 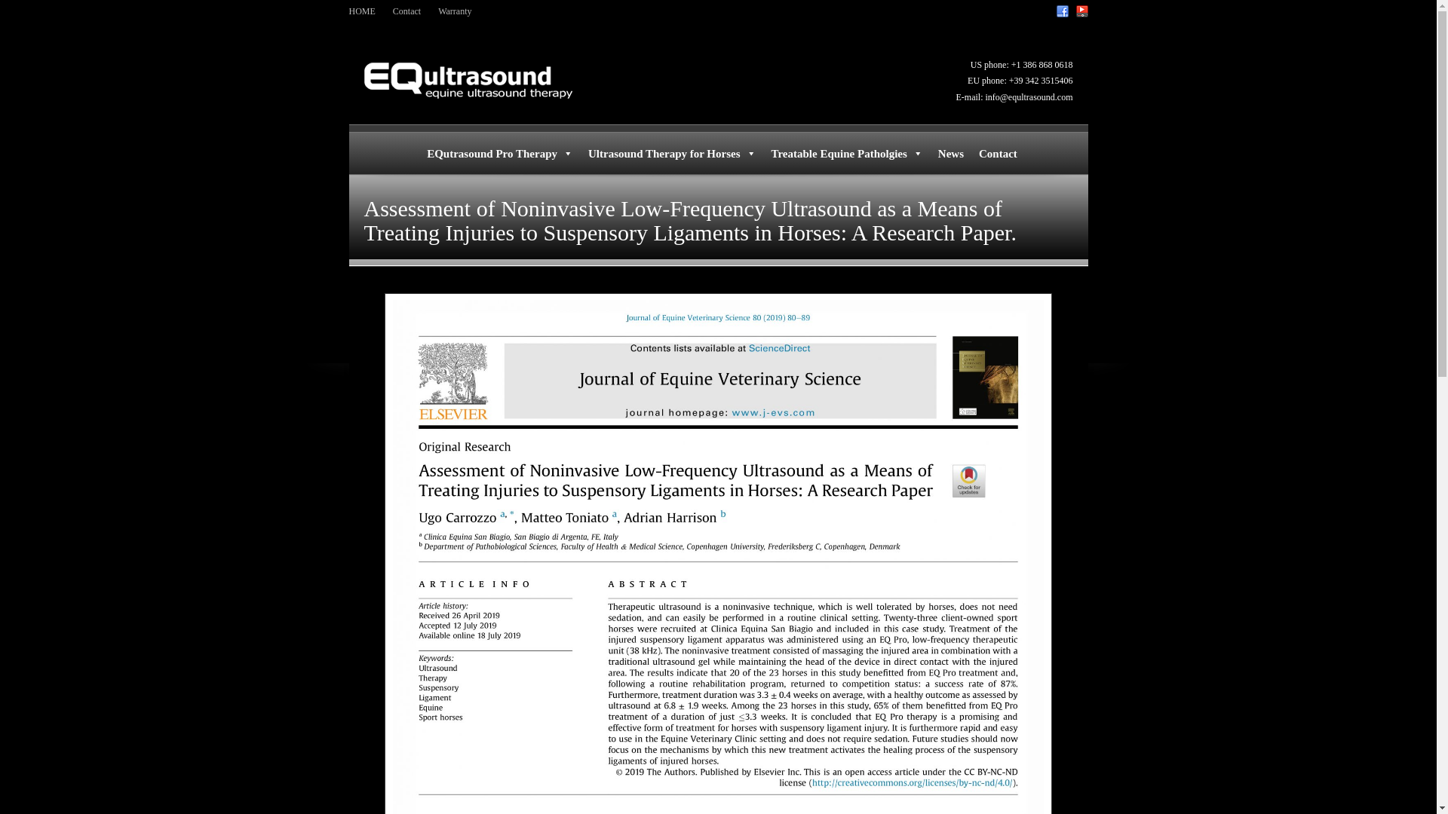 What do you see at coordinates (362, 11) in the screenshot?
I see `HOME` at bounding box center [362, 11].